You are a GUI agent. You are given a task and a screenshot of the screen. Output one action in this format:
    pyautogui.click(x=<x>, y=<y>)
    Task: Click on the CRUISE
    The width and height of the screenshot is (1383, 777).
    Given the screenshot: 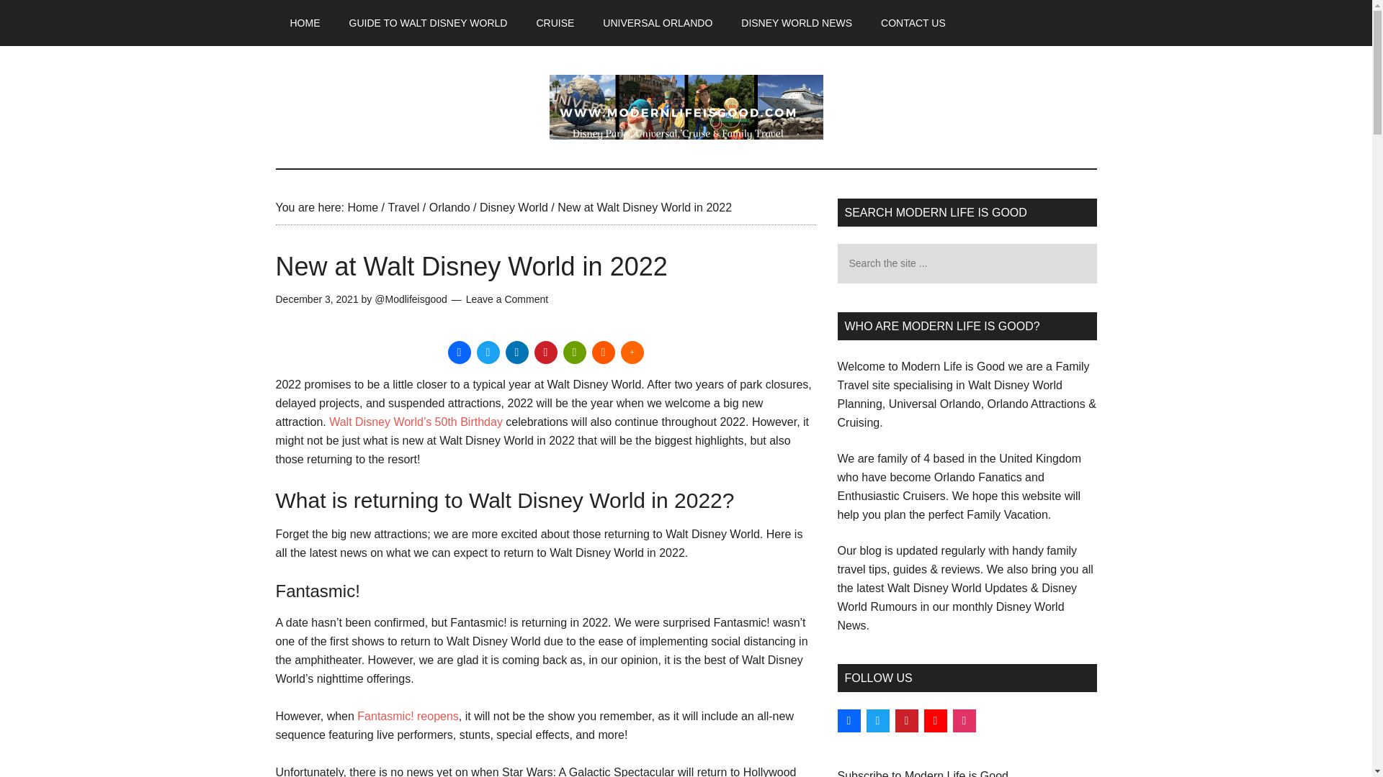 What is the action you would take?
    pyautogui.click(x=555, y=23)
    